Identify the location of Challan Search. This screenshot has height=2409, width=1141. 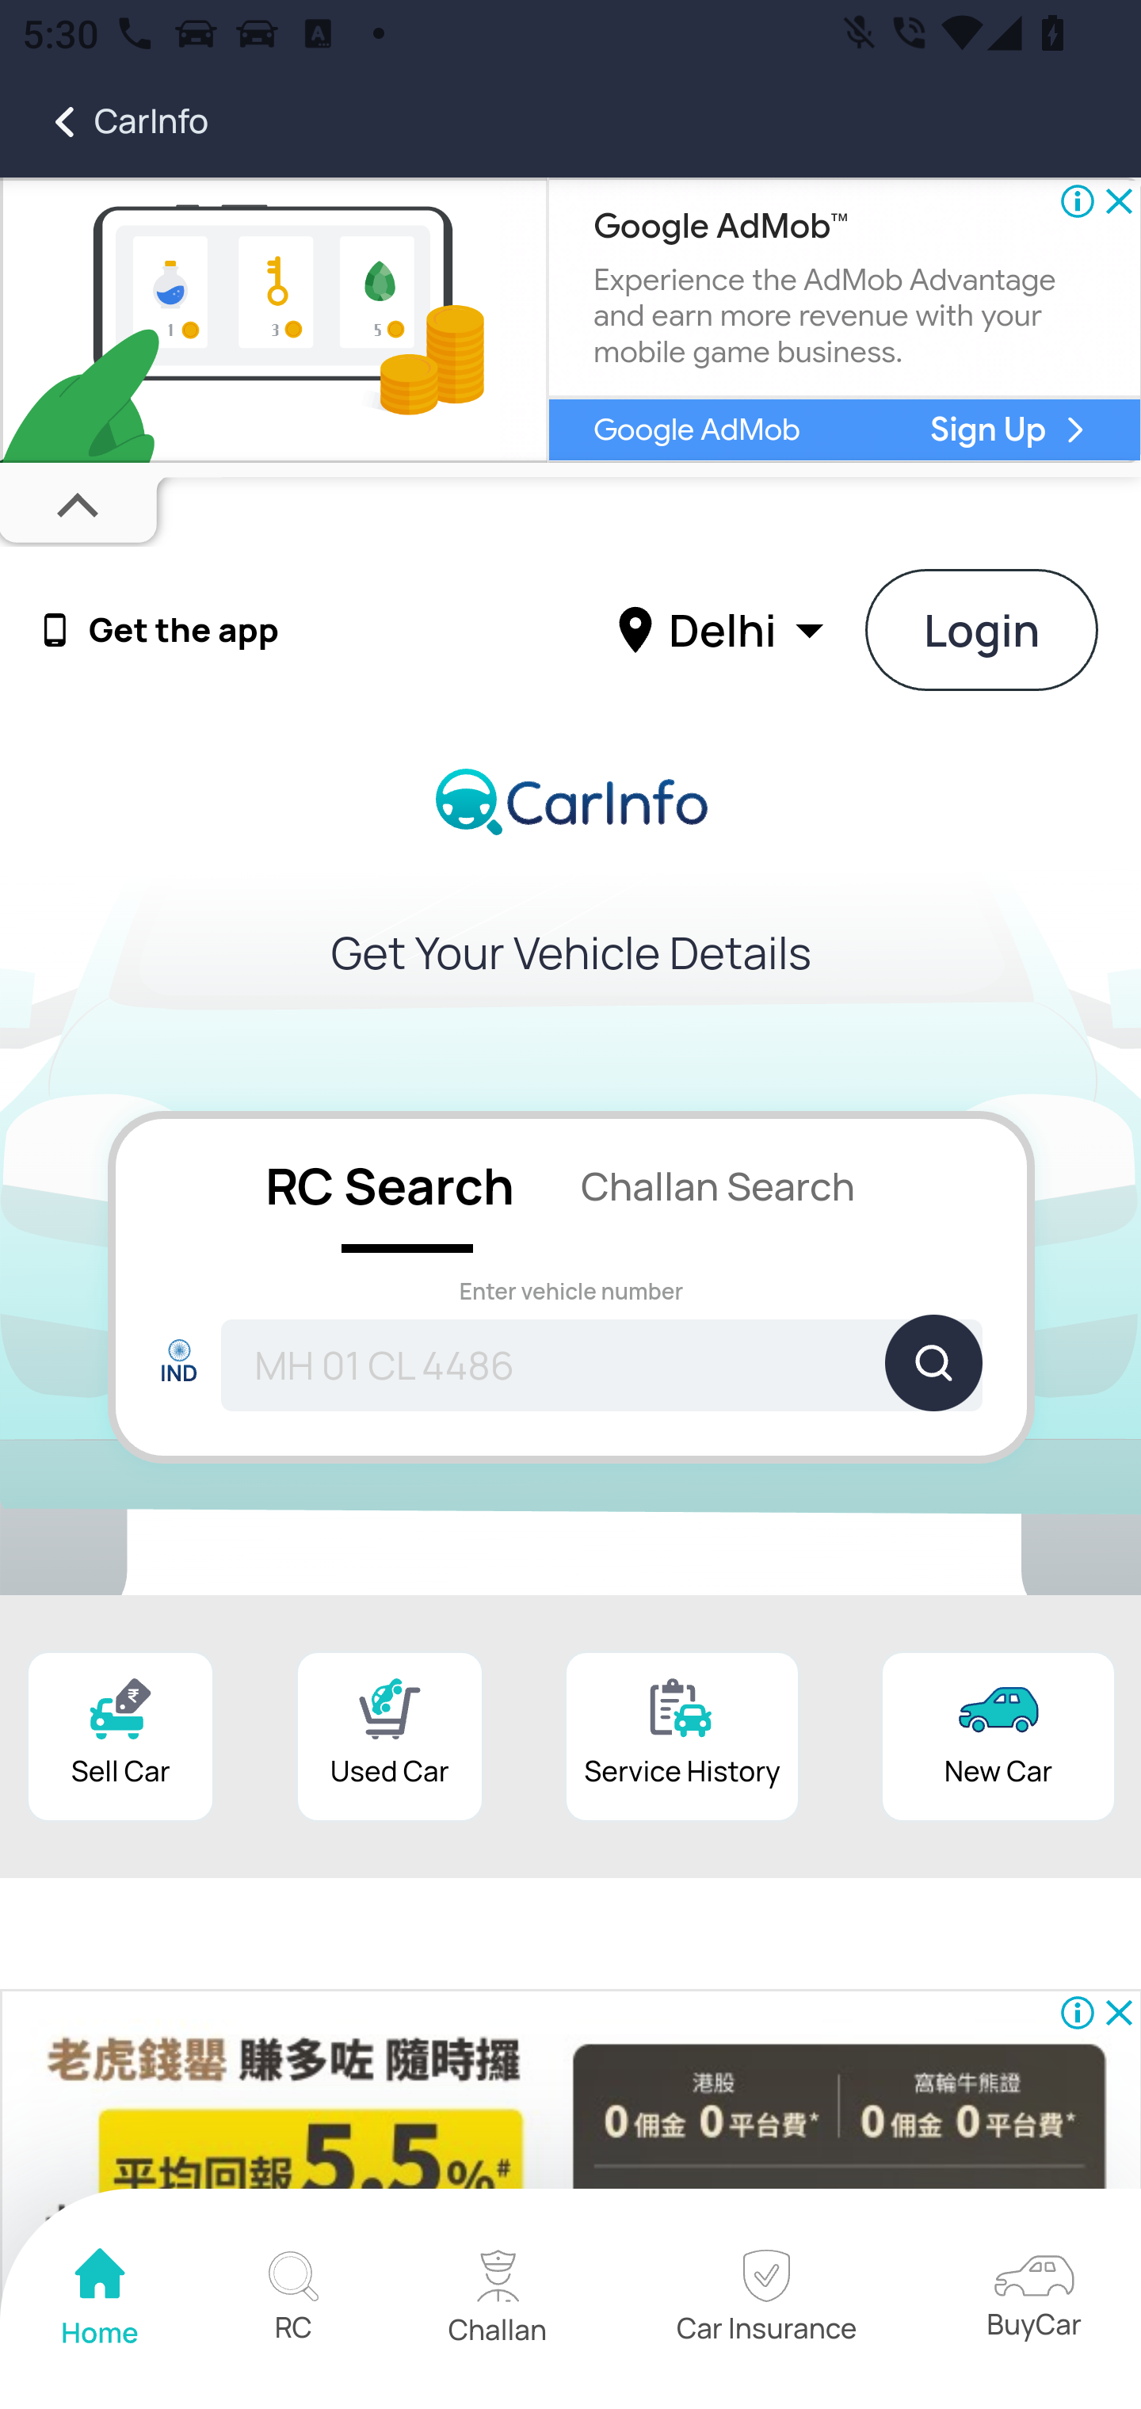
(718, 1185).